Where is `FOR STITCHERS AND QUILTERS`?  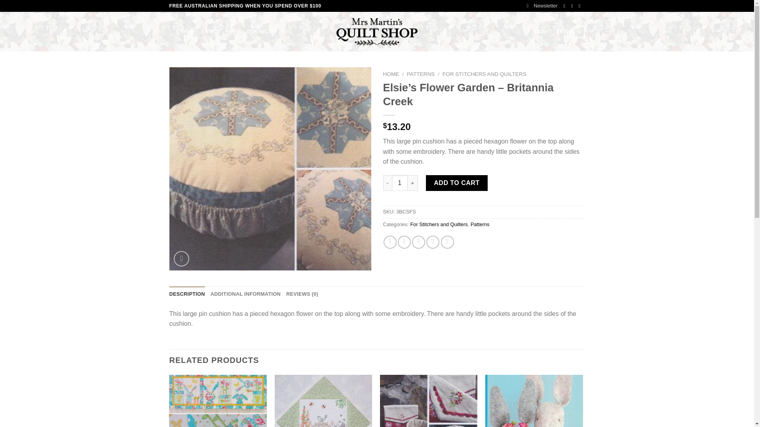
FOR STITCHERS AND QUILTERS is located at coordinates (484, 74).